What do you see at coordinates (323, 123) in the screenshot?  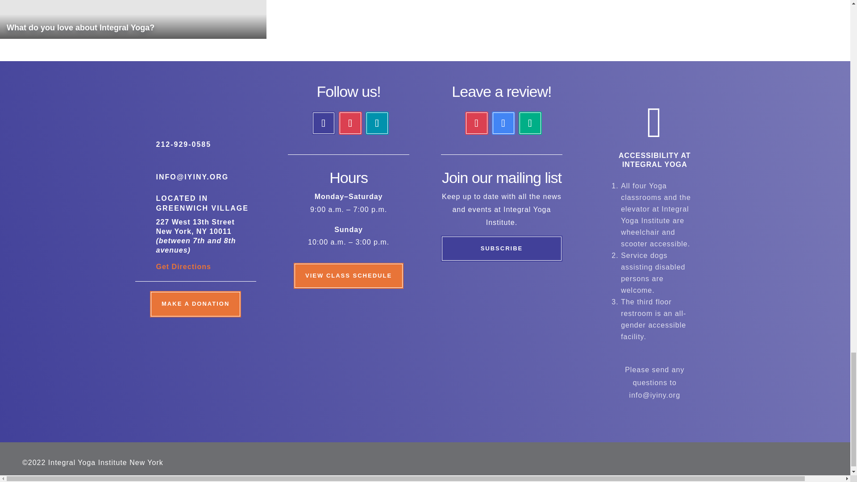 I see `Follow on Facebook` at bounding box center [323, 123].